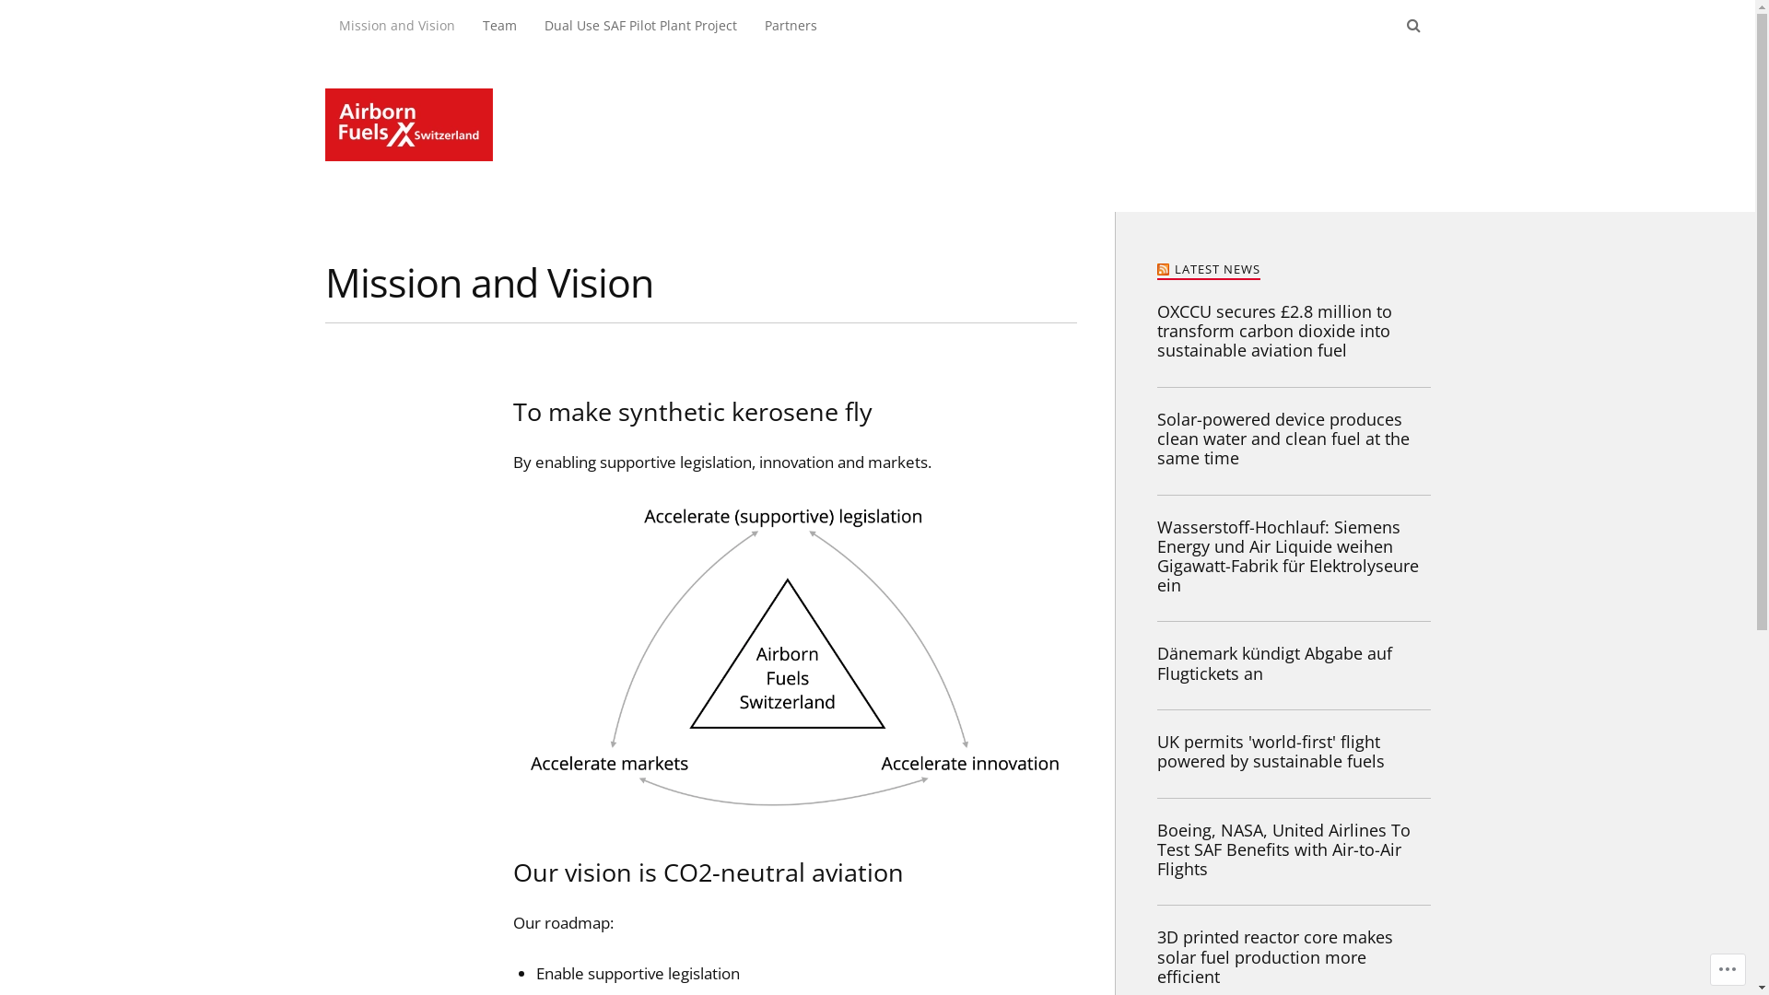 The image size is (1769, 995). I want to click on Team, so click(499, 26).